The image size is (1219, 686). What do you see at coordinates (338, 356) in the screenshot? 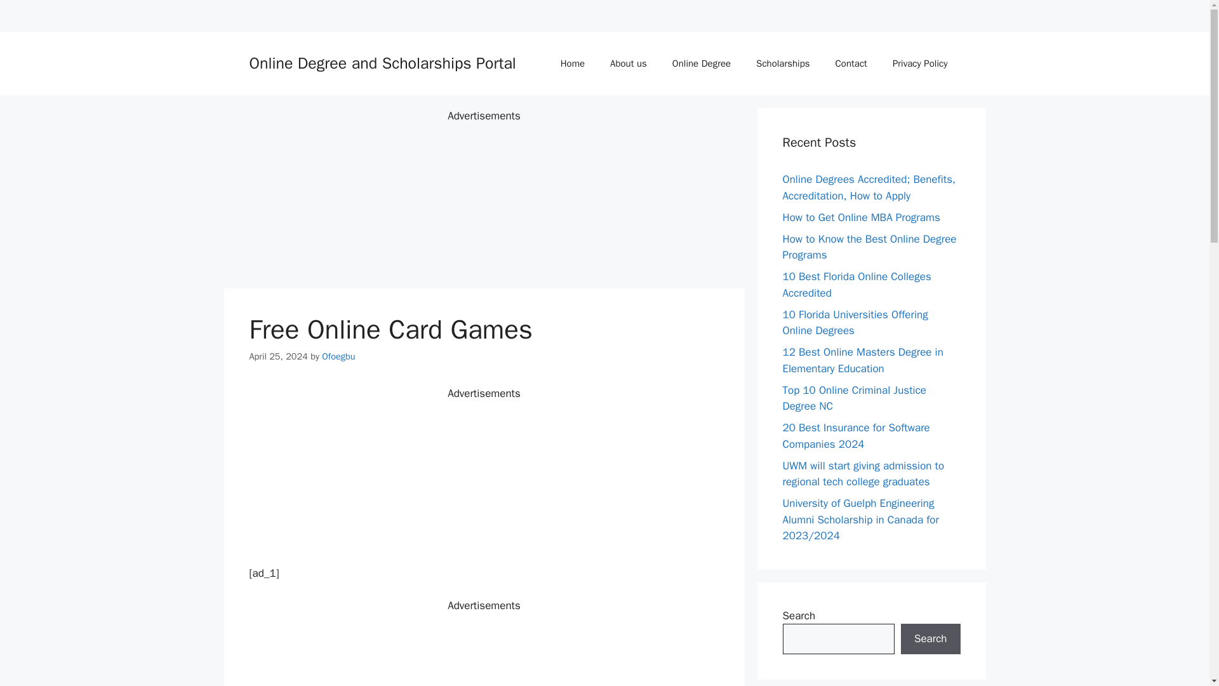
I see `Ofoegbu` at bounding box center [338, 356].